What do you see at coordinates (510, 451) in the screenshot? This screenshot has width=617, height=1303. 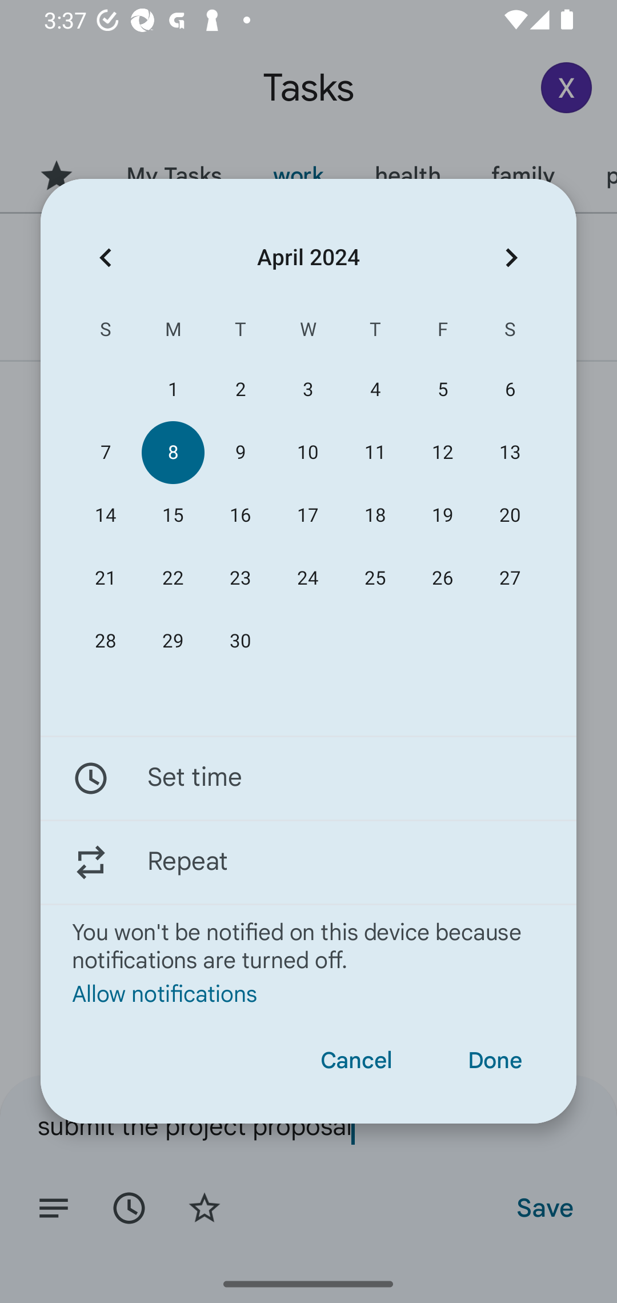 I see `13 13 April 2024` at bounding box center [510, 451].